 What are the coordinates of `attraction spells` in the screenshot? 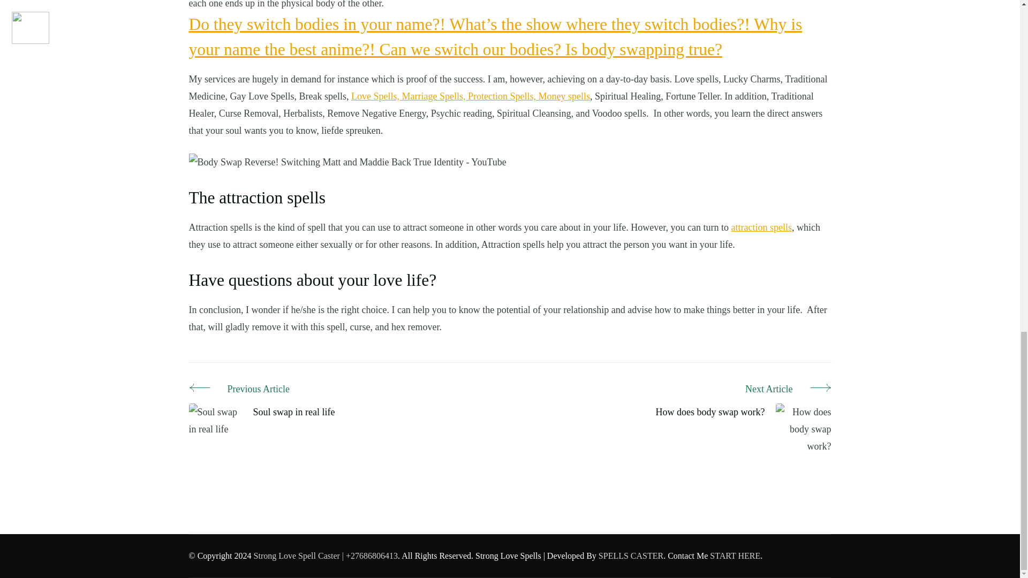 It's located at (761, 227).